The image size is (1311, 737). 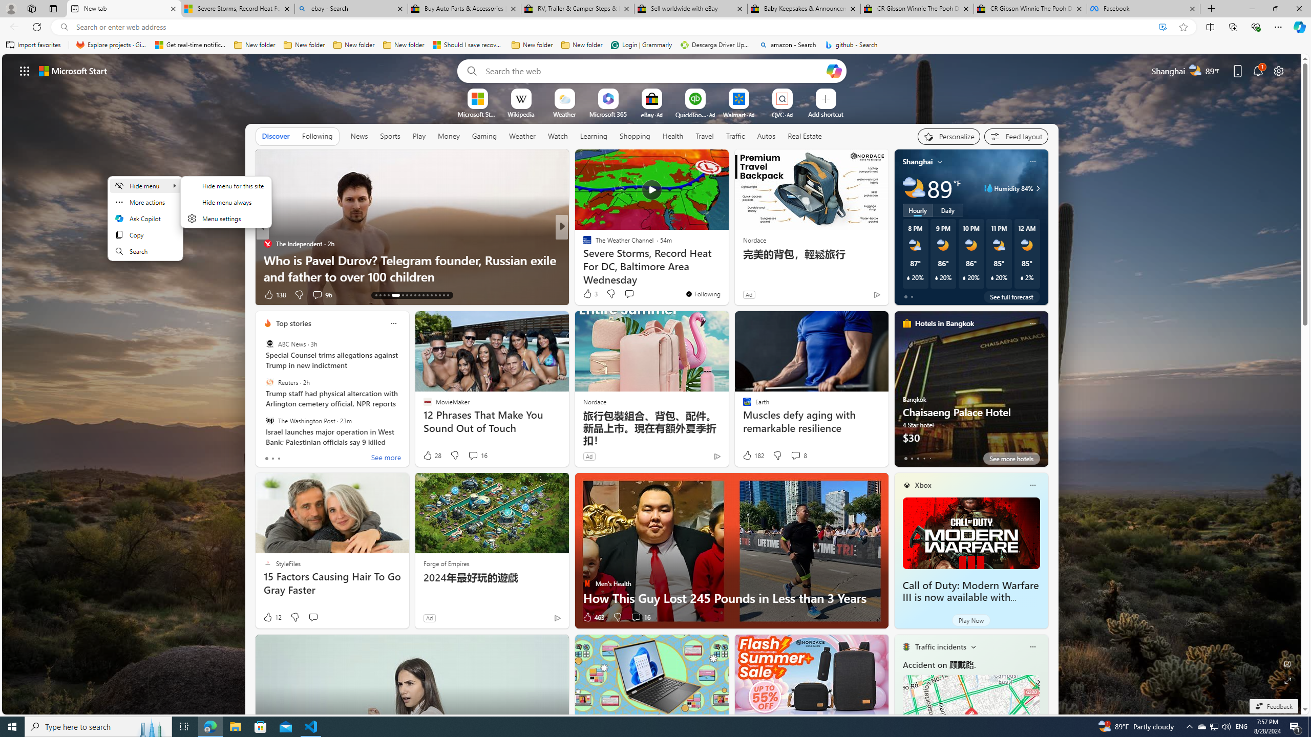 I want to click on The History of the Windows Start Menu, so click(x=727, y=276).